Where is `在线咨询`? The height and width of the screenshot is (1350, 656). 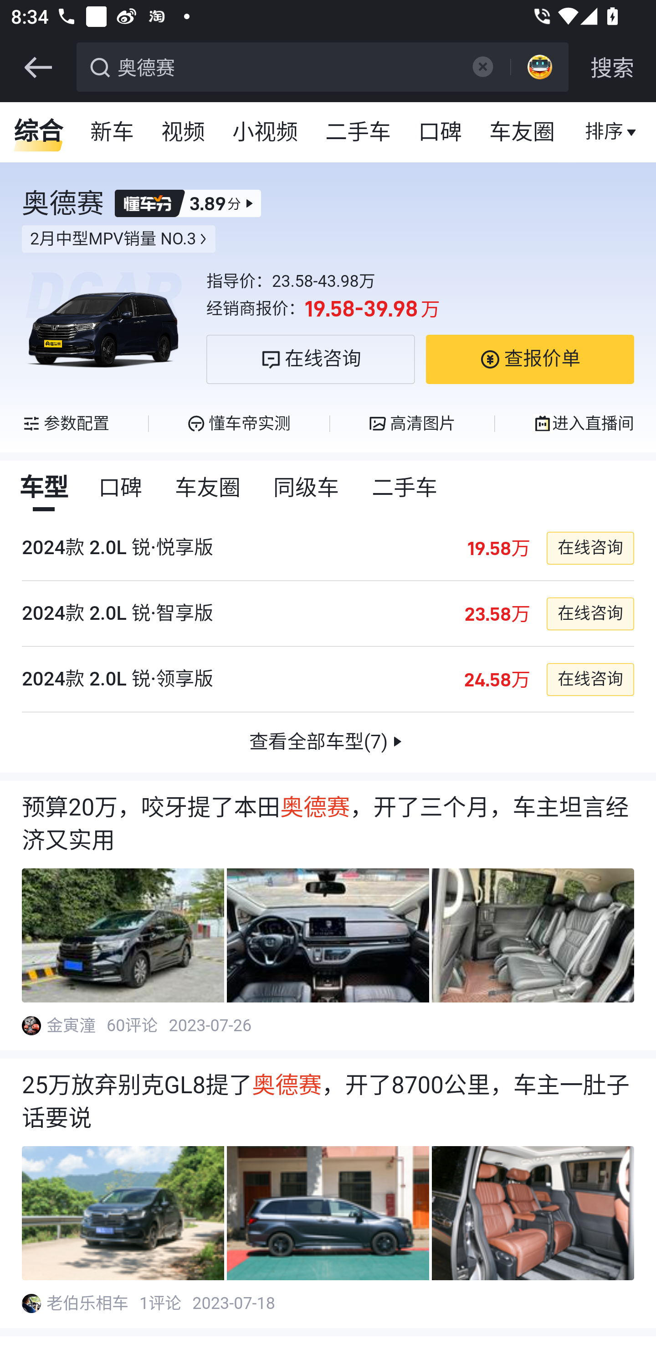
在线咨询 is located at coordinates (589, 614).